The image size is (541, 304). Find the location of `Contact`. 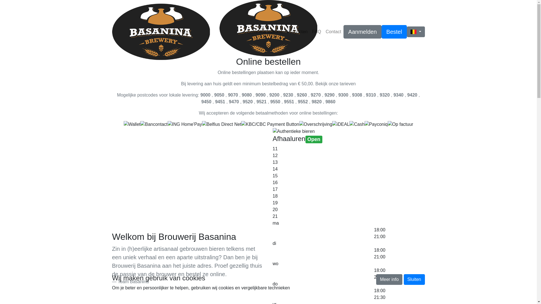

Contact is located at coordinates (334, 32).